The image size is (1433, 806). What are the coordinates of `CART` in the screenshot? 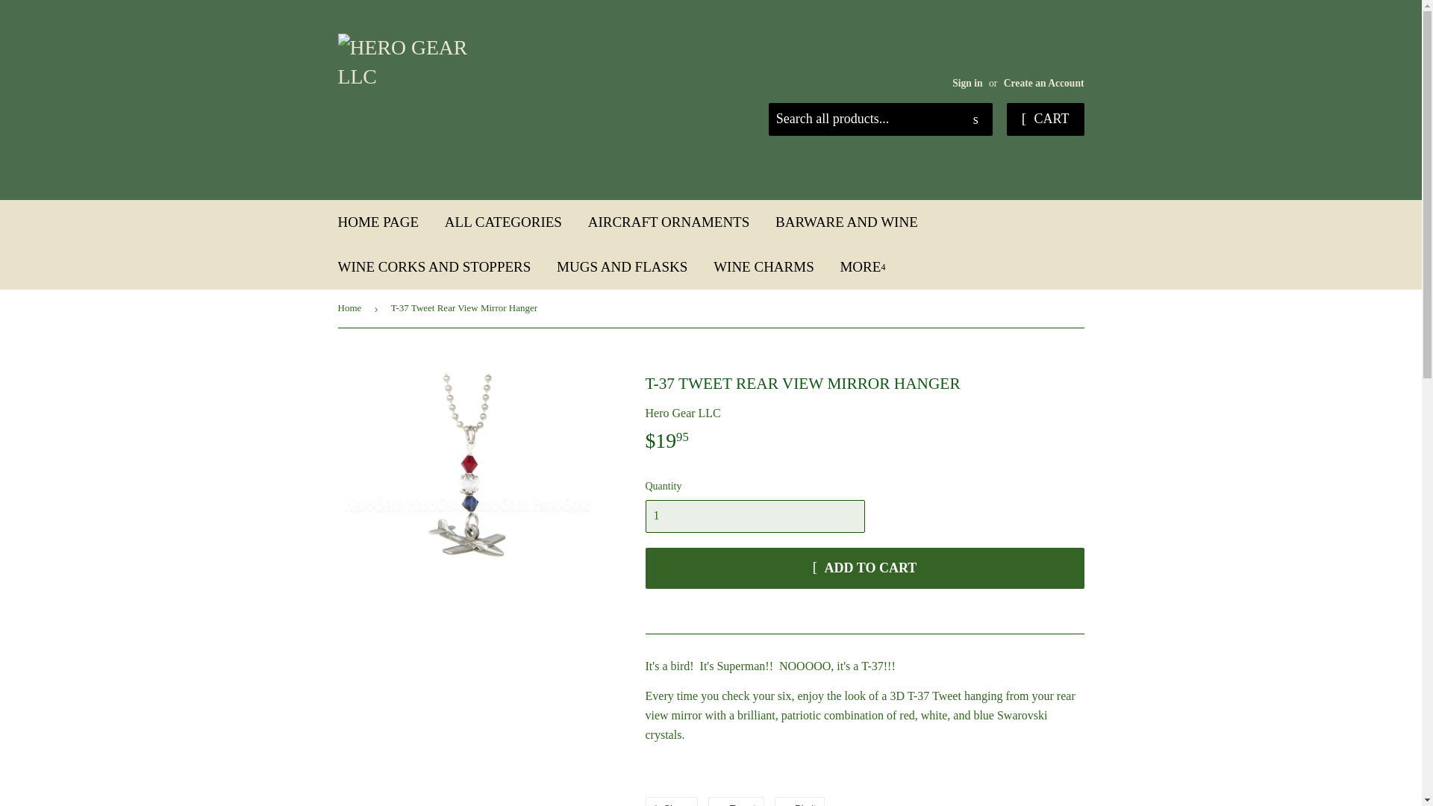 It's located at (1046, 119).